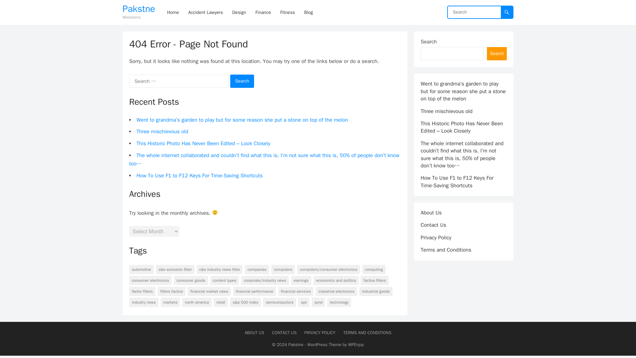 Image resolution: width=636 pixels, height=358 pixels. What do you see at coordinates (162, 131) in the screenshot?
I see `Three mischievous old` at bounding box center [162, 131].